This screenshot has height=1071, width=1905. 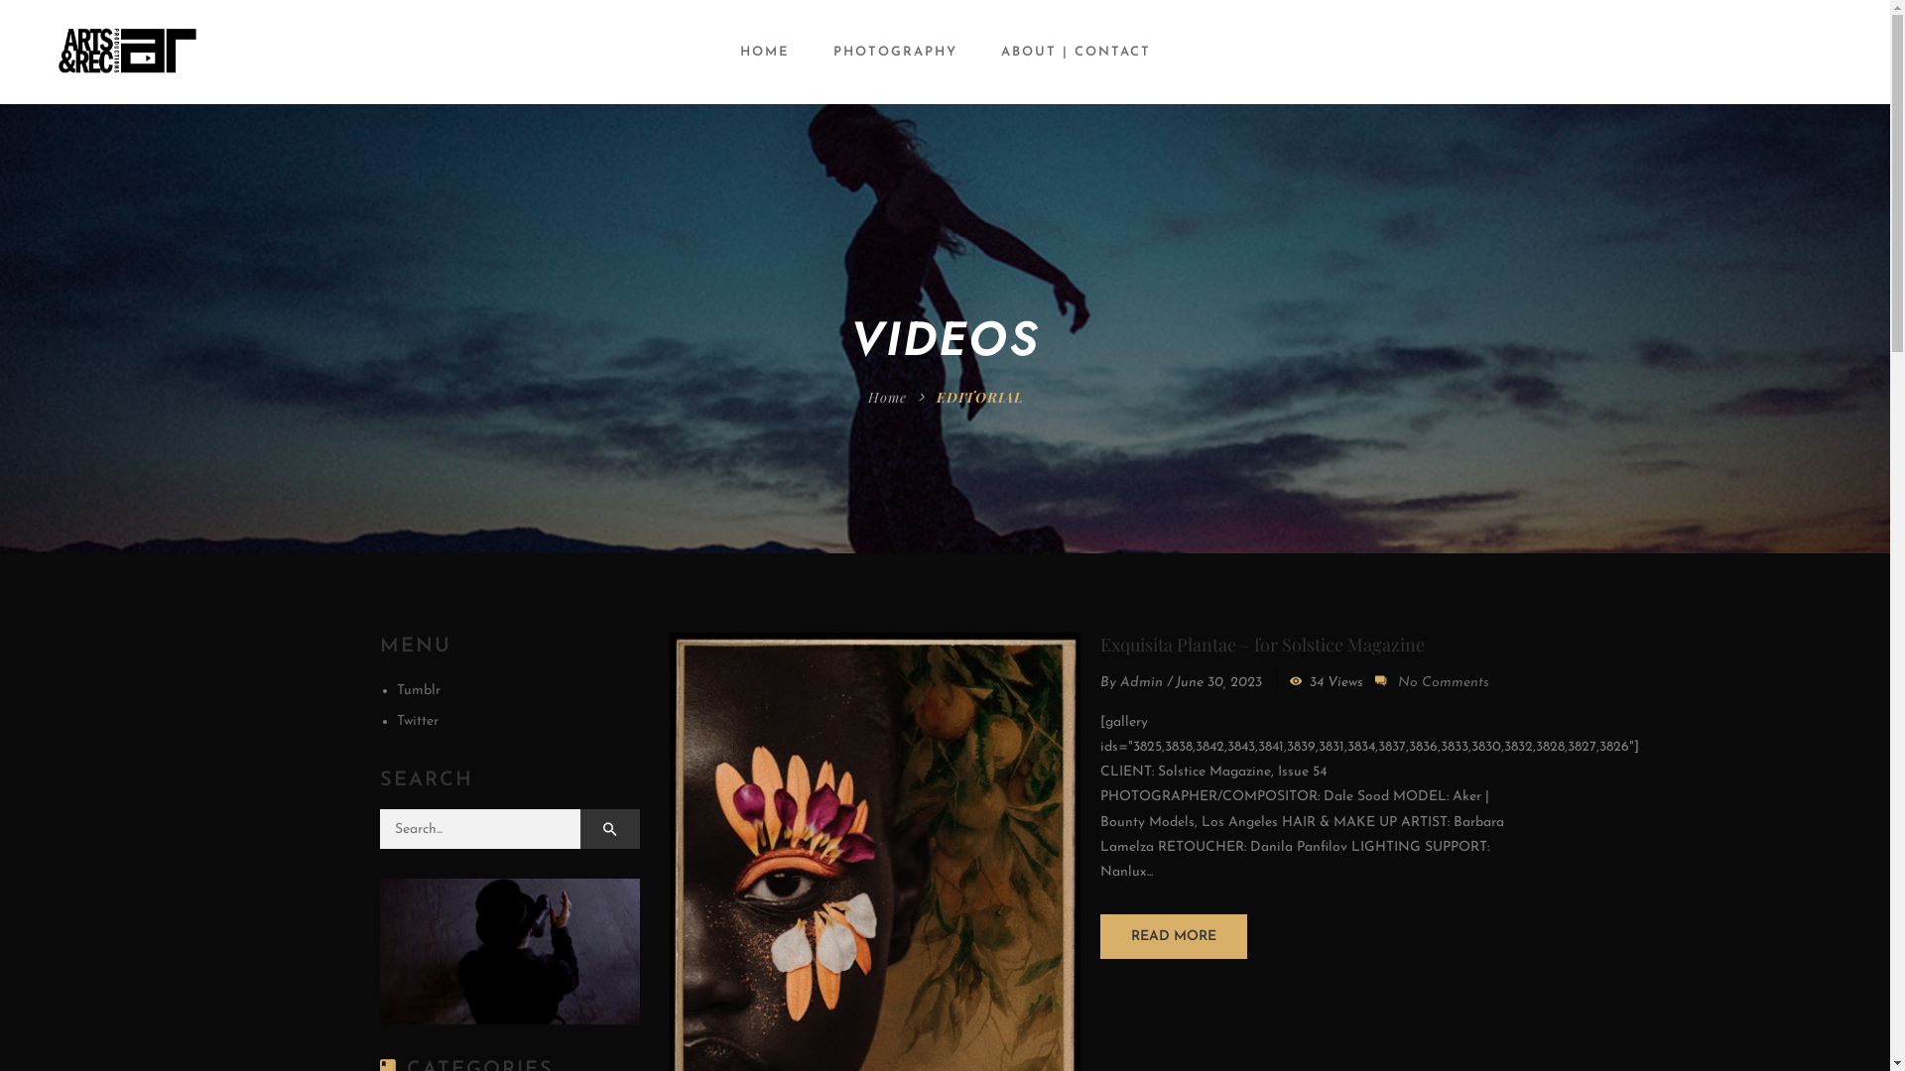 I want to click on ABOUT | CONTACT, so click(x=1075, y=52).